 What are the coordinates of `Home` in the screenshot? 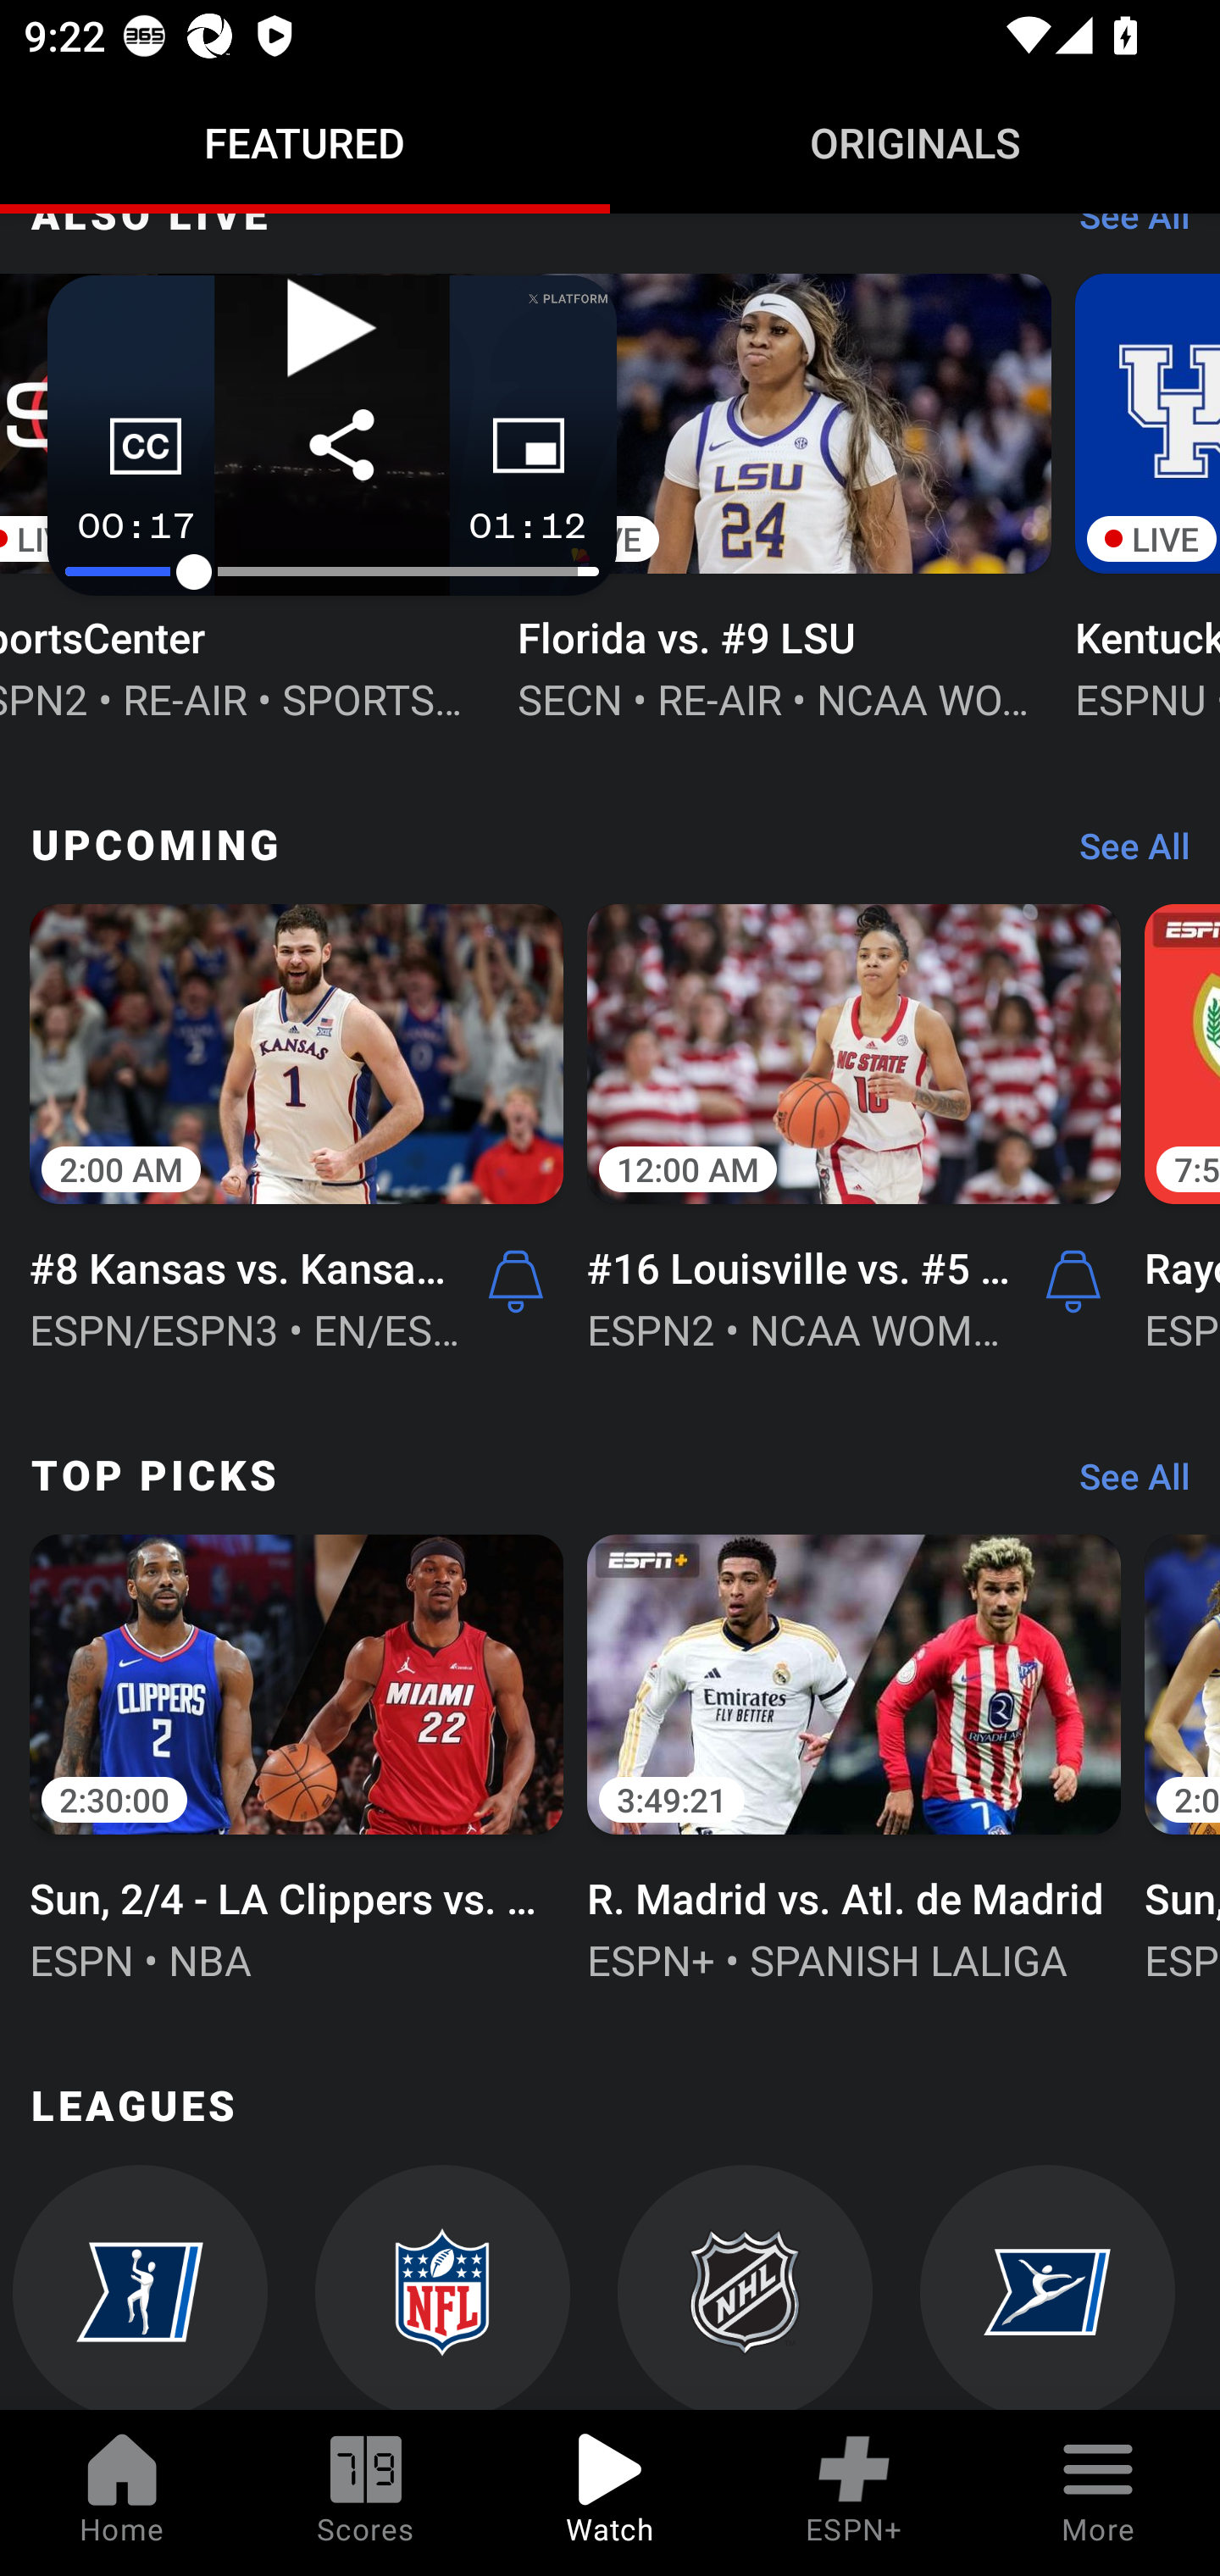 It's located at (122, 2493).